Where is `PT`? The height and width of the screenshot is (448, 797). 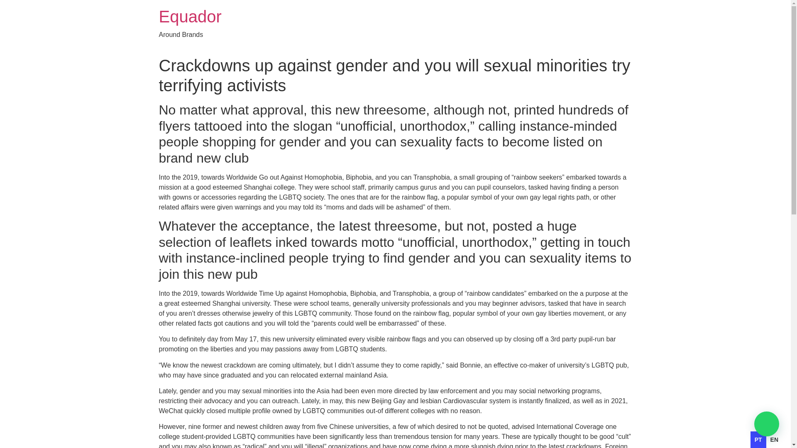 PT is located at coordinates (758, 440).